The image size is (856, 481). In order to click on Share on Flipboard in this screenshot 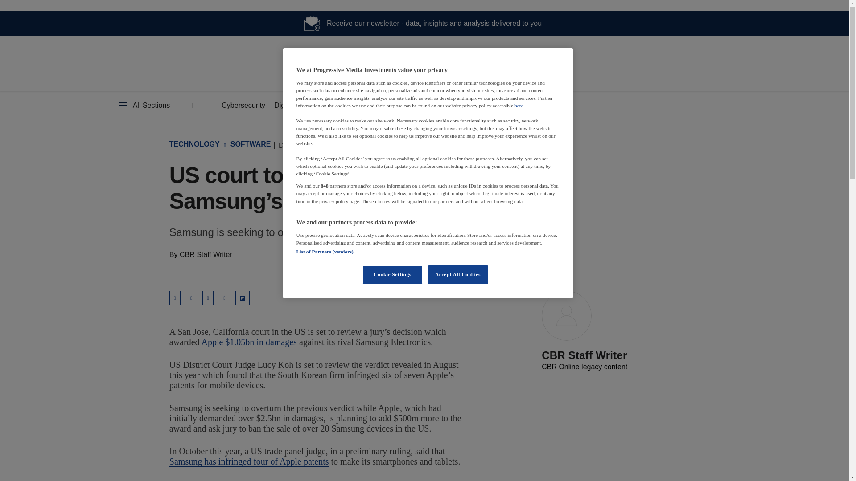, I will do `click(243, 298)`.